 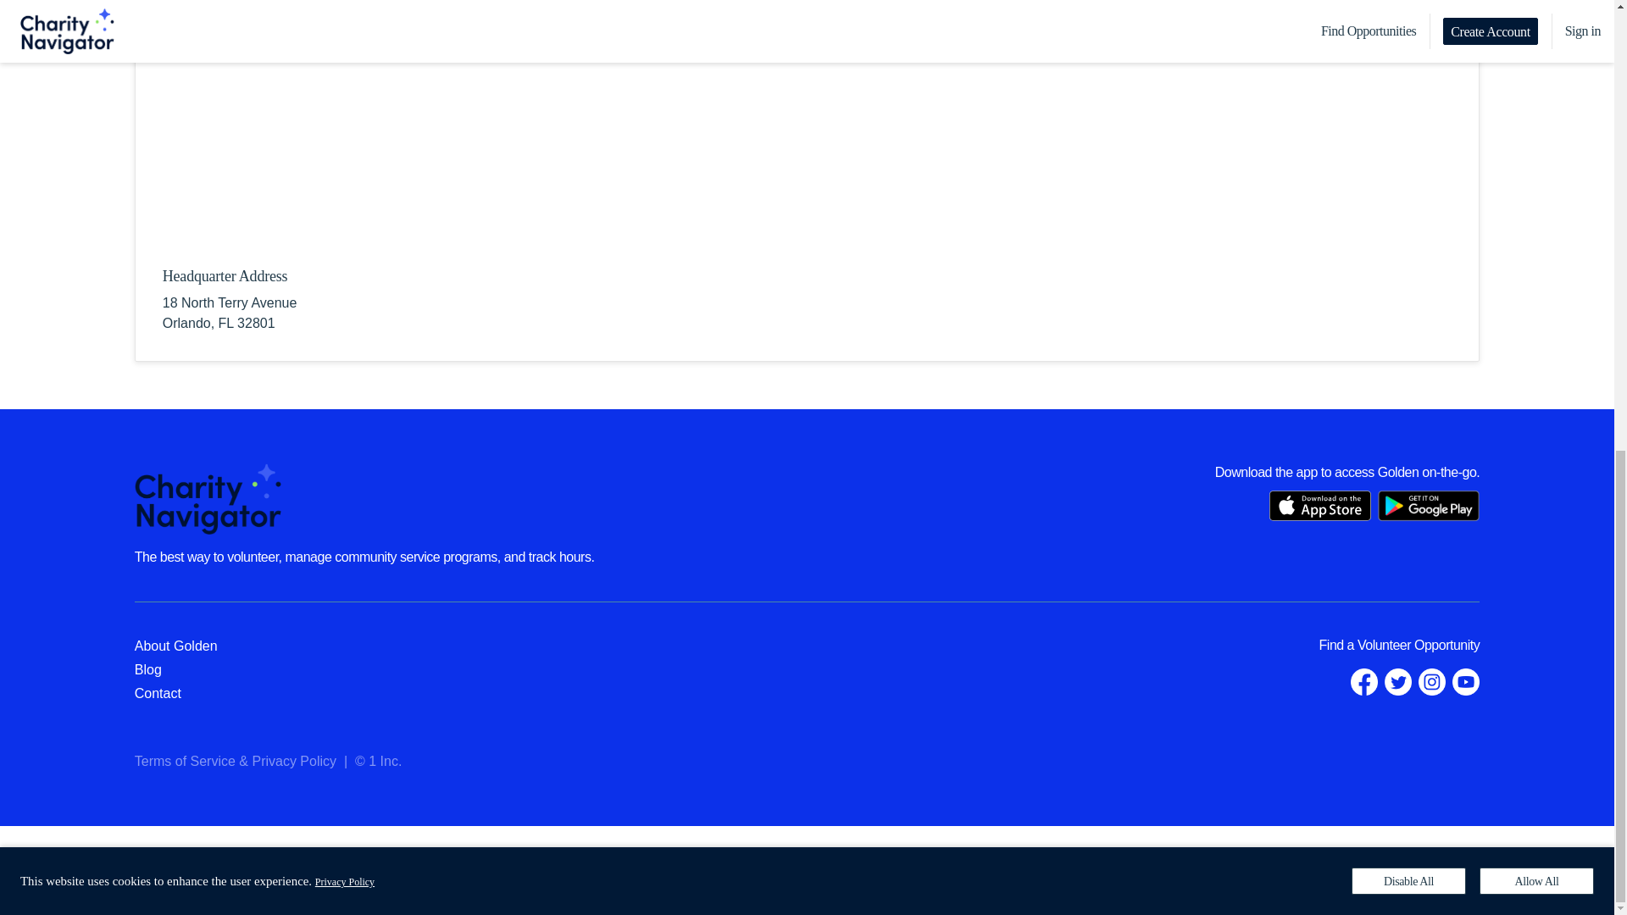 What do you see at coordinates (1398, 681) in the screenshot?
I see `Visit Us On Twitter` at bounding box center [1398, 681].